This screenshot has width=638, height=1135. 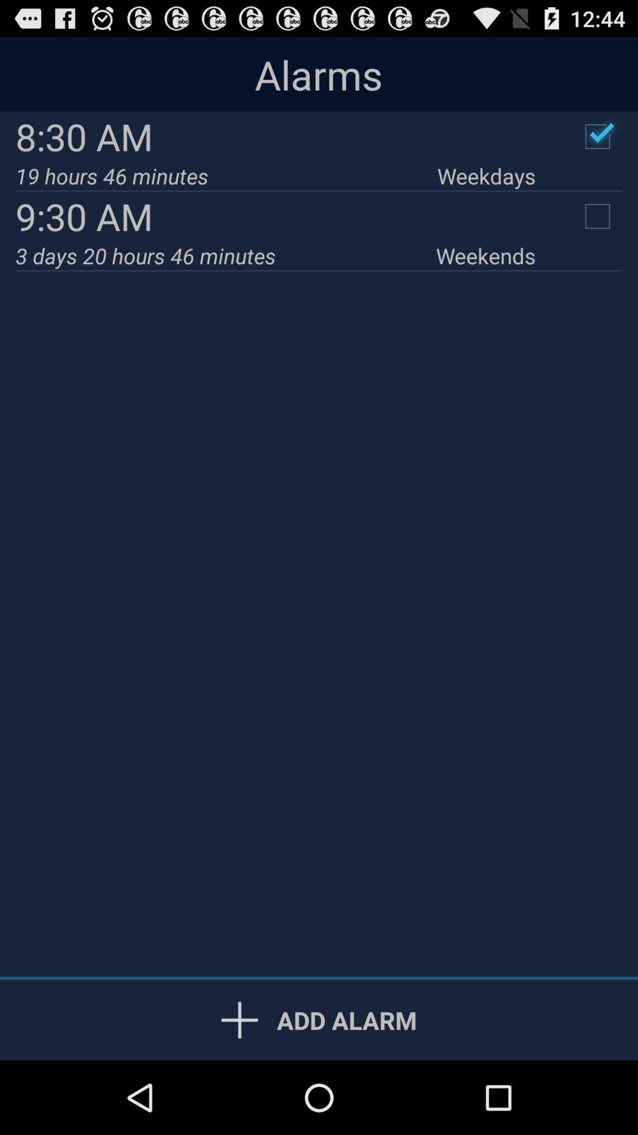 What do you see at coordinates (486, 255) in the screenshot?
I see `press item below 9:30 am` at bounding box center [486, 255].